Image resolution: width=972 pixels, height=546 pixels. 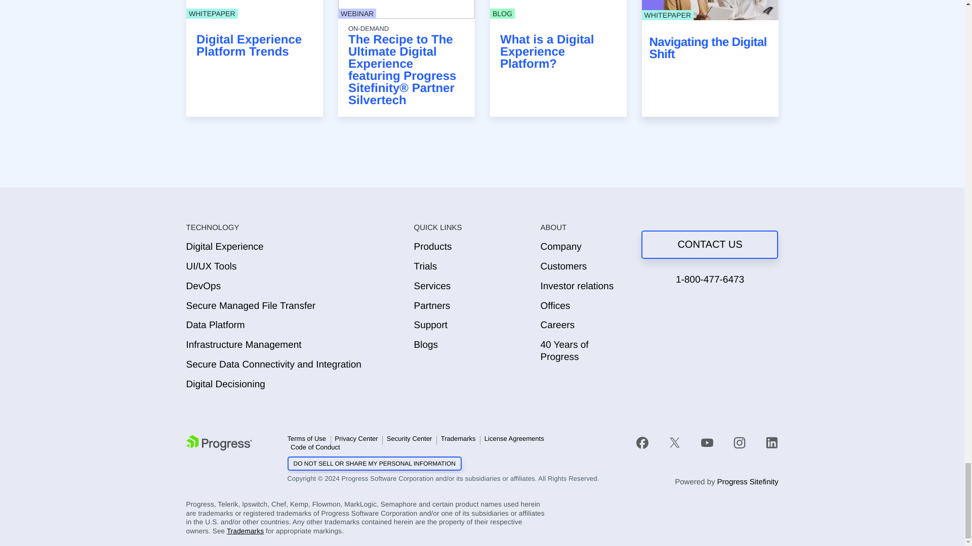 What do you see at coordinates (739, 442) in the screenshot?
I see `instagram` at bounding box center [739, 442].